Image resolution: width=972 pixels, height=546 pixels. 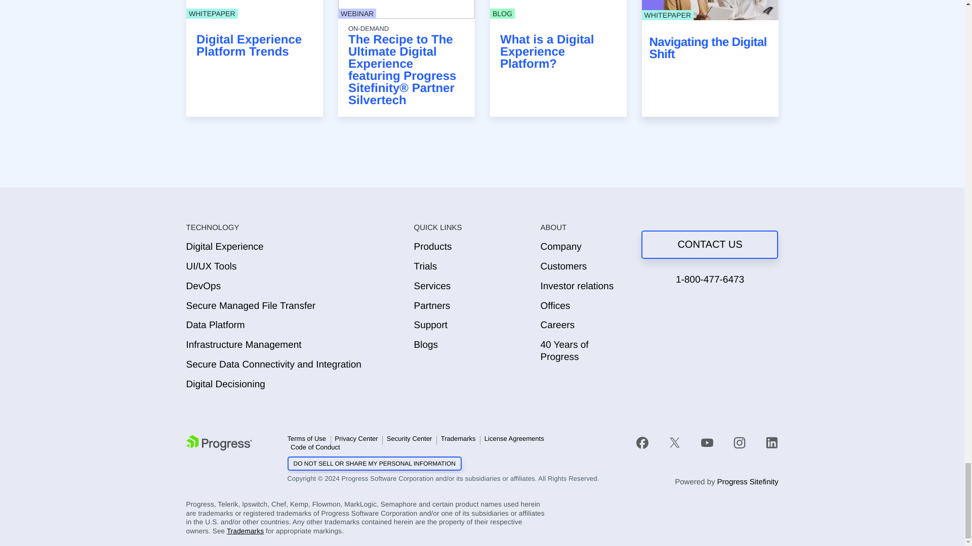 What do you see at coordinates (739, 442) in the screenshot?
I see `instagram` at bounding box center [739, 442].